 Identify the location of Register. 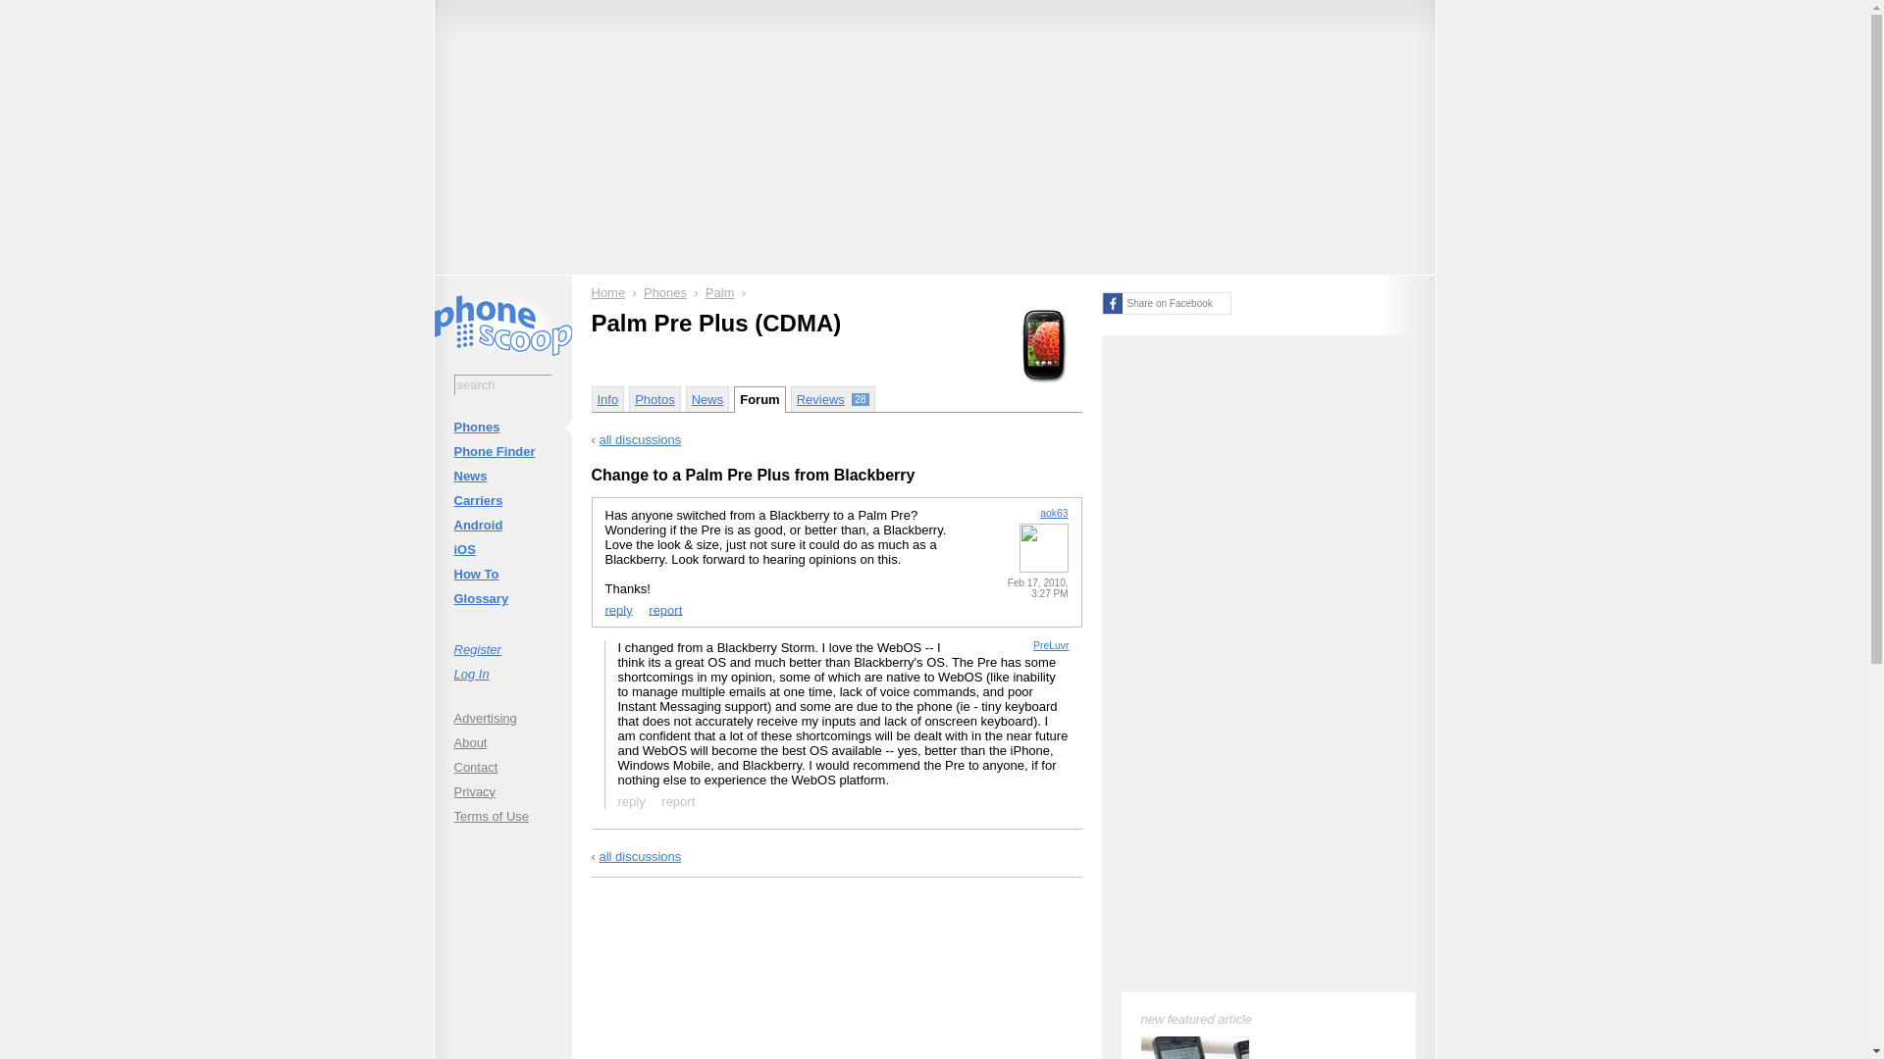
(501, 649).